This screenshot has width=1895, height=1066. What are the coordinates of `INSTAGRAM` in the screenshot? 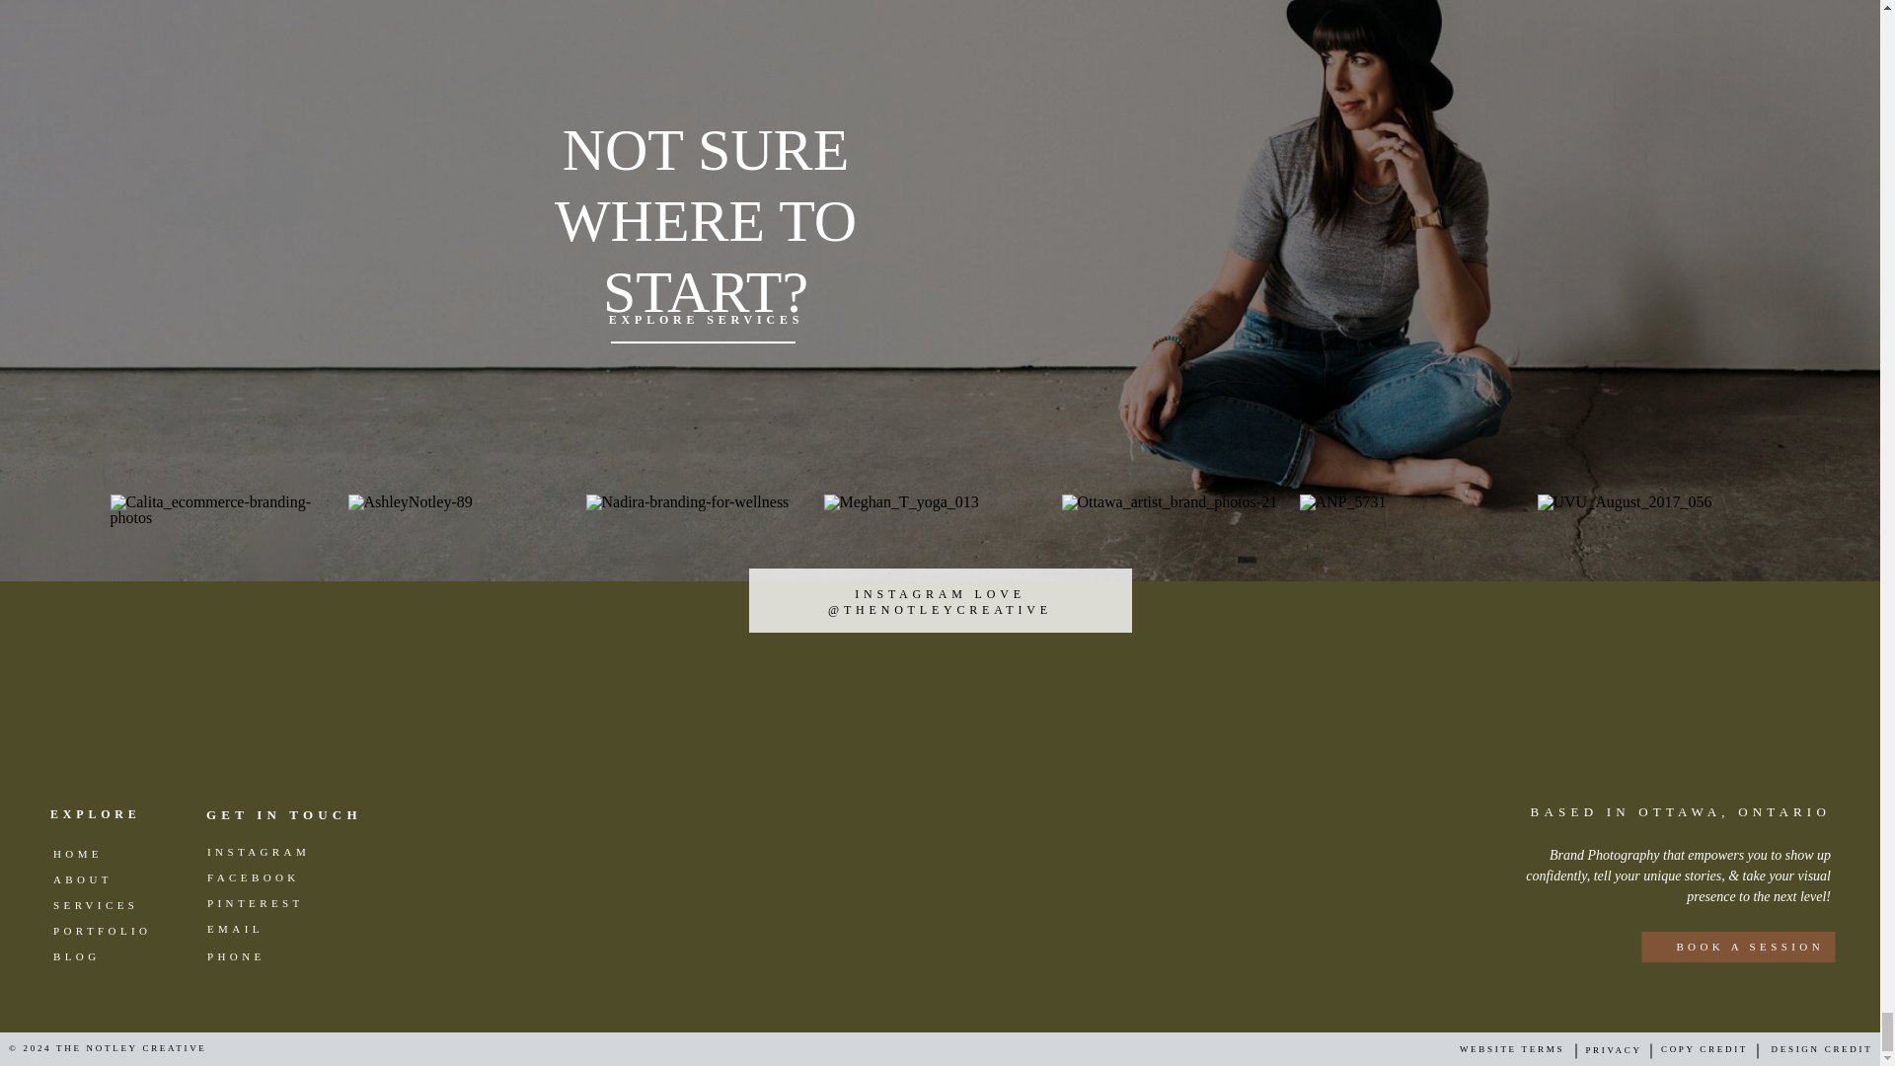 It's located at (265, 856).